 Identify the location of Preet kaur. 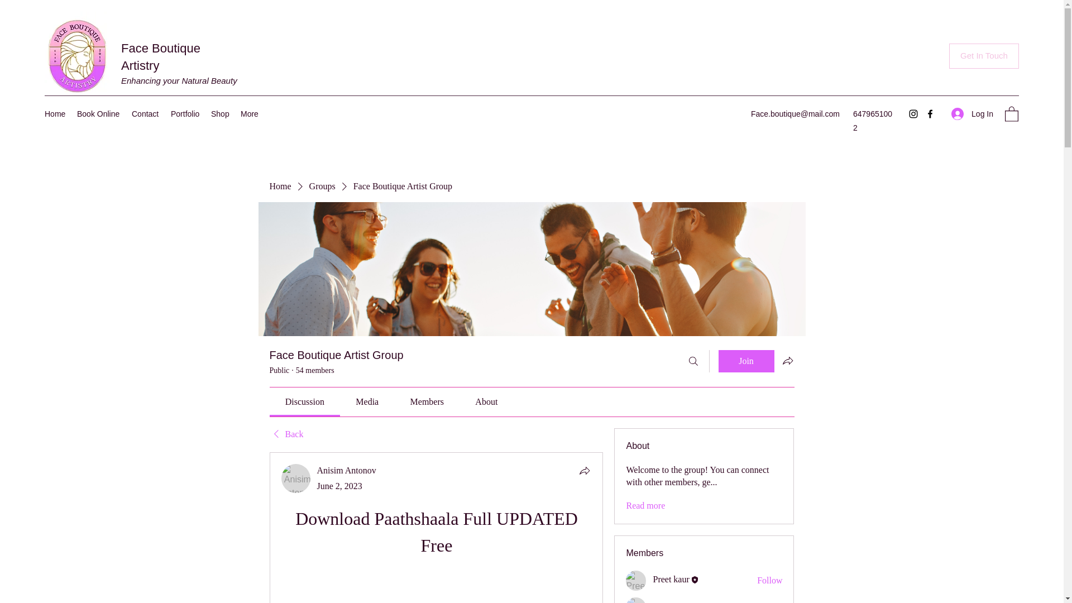
(671, 580).